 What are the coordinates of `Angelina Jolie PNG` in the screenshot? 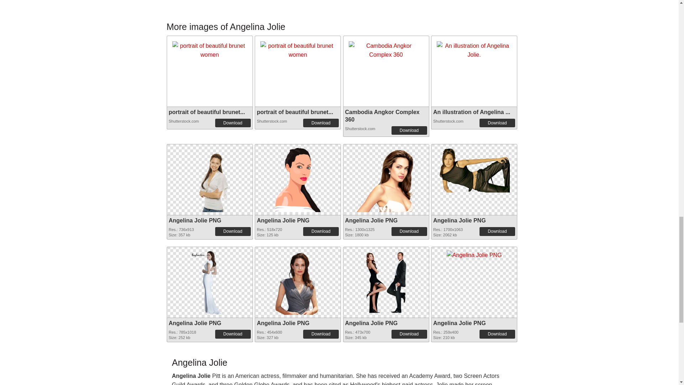 It's located at (298, 178).